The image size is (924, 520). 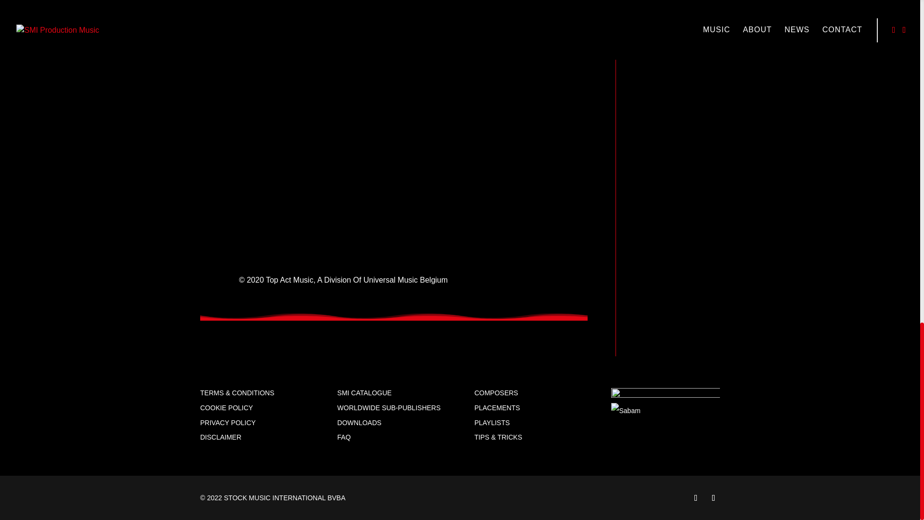 What do you see at coordinates (344, 437) in the screenshot?
I see `FAQ` at bounding box center [344, 437].